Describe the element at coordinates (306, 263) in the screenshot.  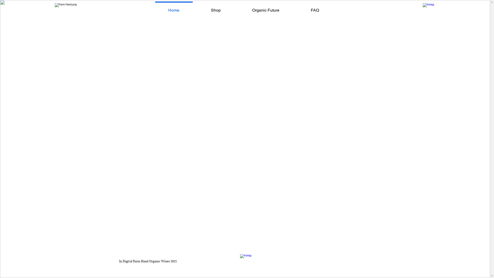
I see `Terms and Conditions ` at that location.